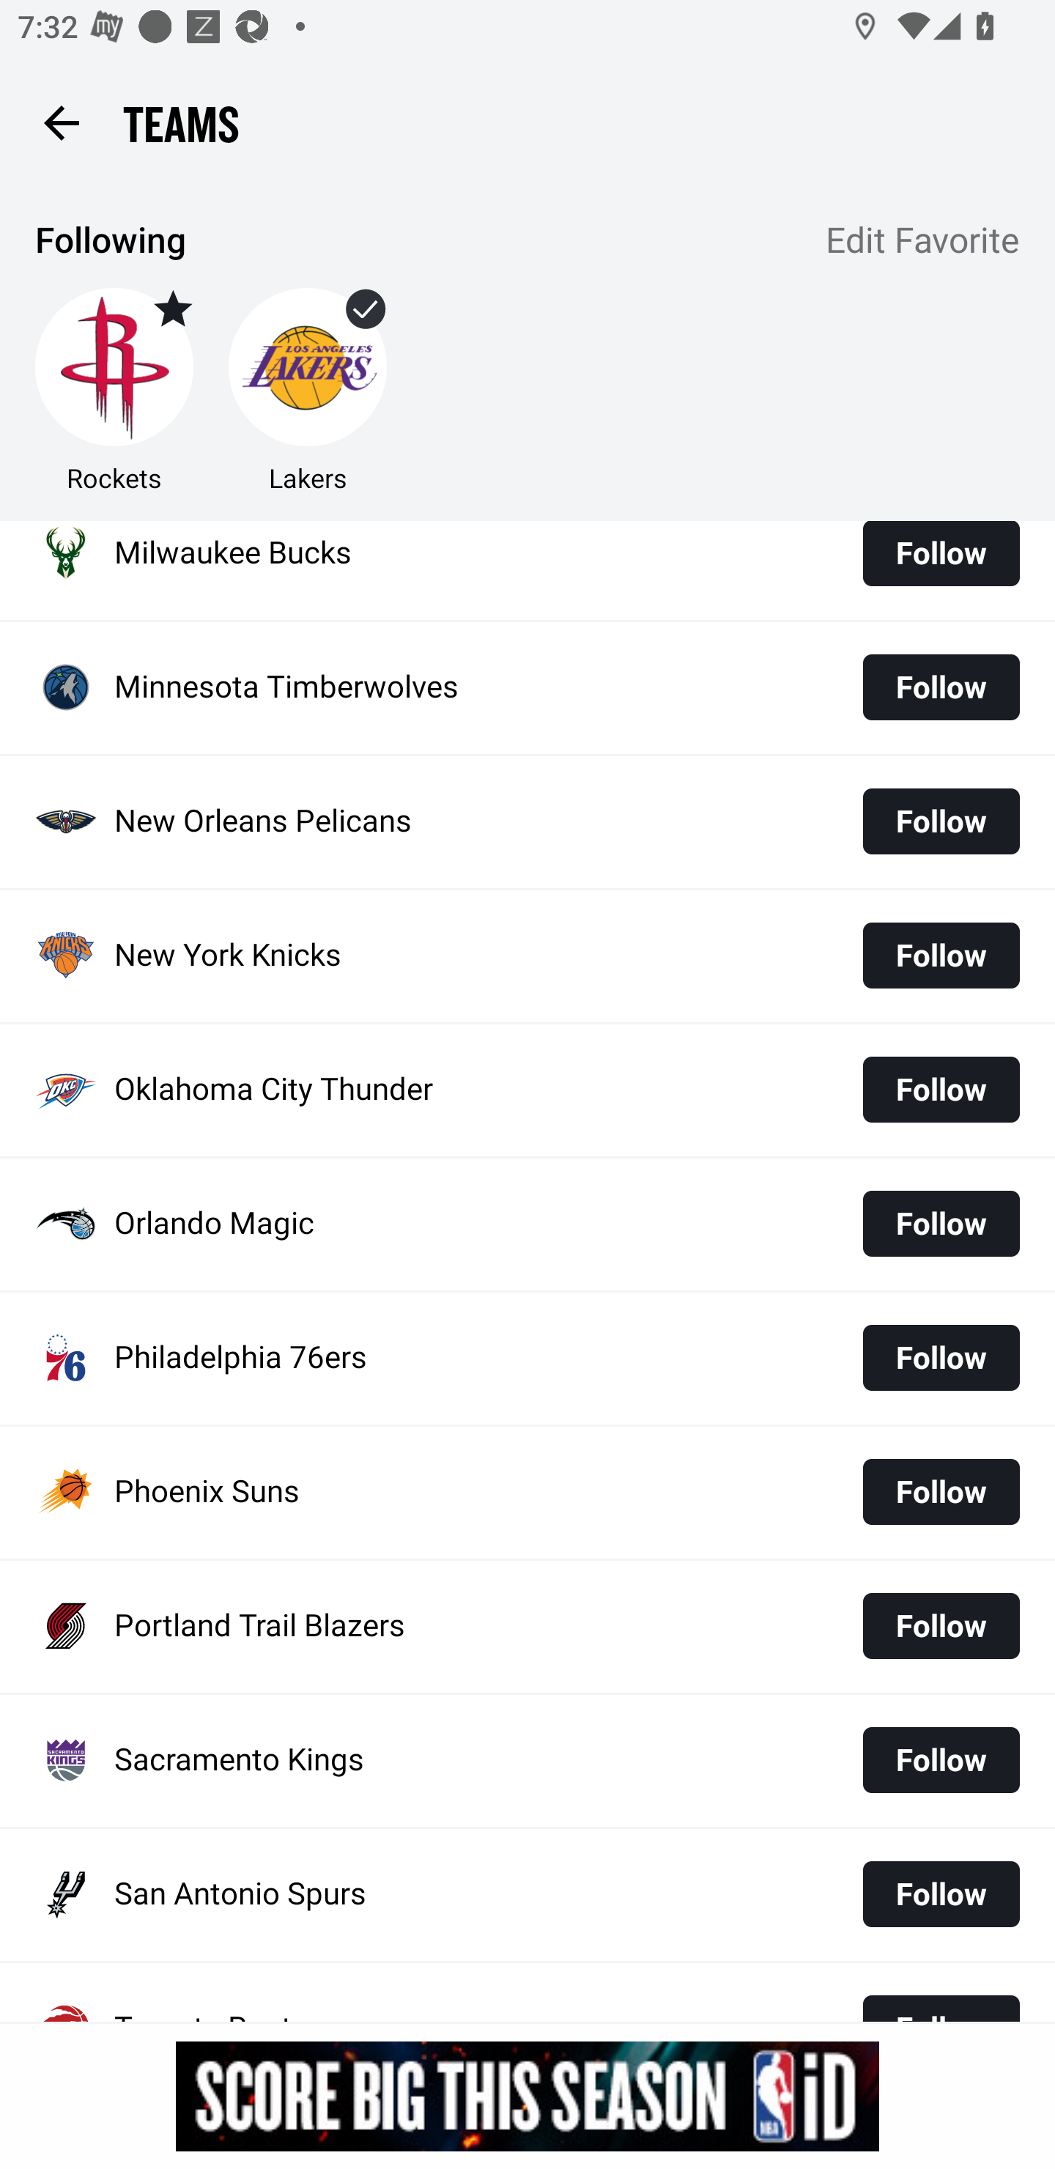 The width and height of the screenshot is (1055, 2169). What do you see at coordinates (527, 1090) in the screenshot?
I see `Oklahoma City Thunder Follow` at bounding box center [527, 1090].